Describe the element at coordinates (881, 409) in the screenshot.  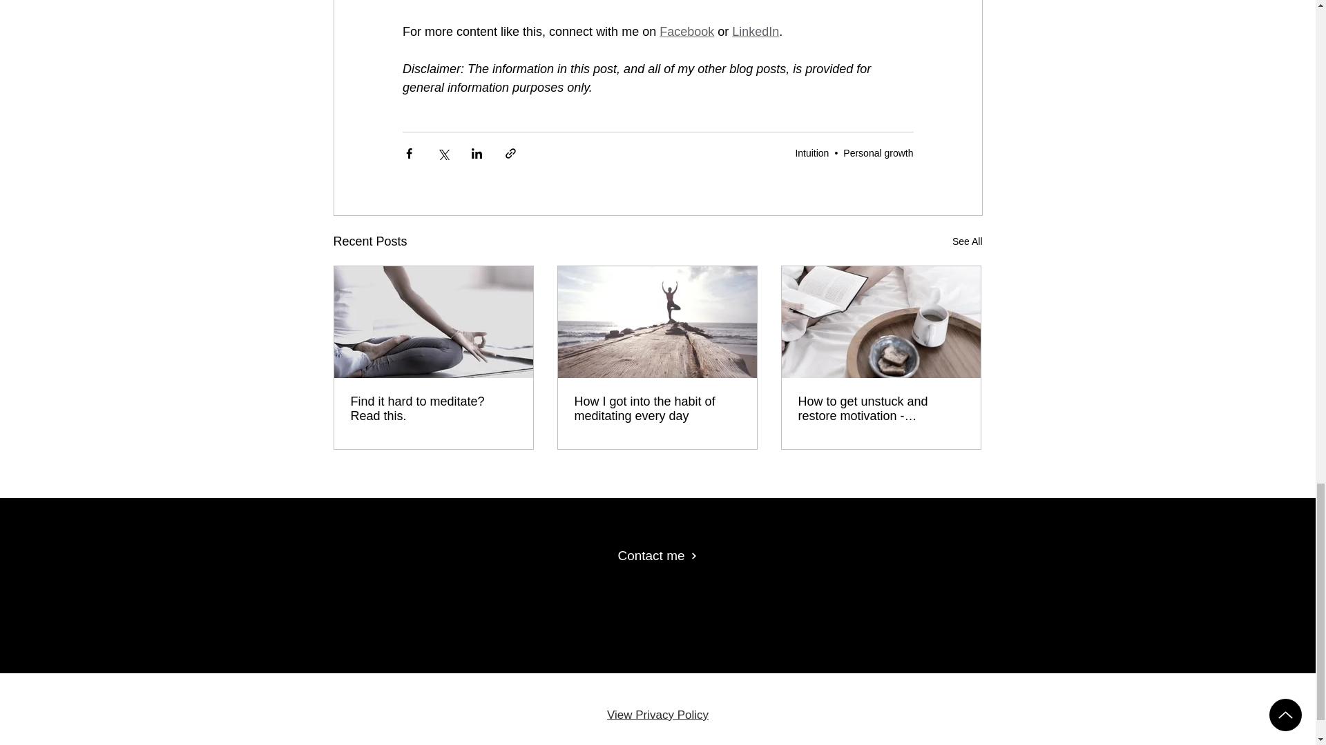
I see `How to get unstuck and restore motivation - sustainably` at that location.